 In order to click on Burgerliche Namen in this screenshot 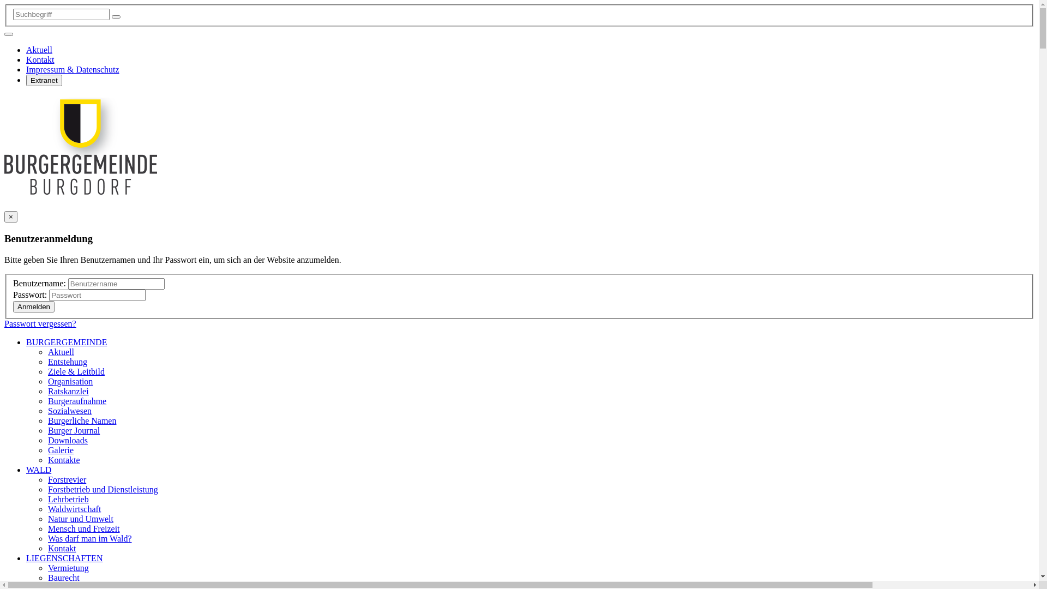, I will do `click(82, 420)`.